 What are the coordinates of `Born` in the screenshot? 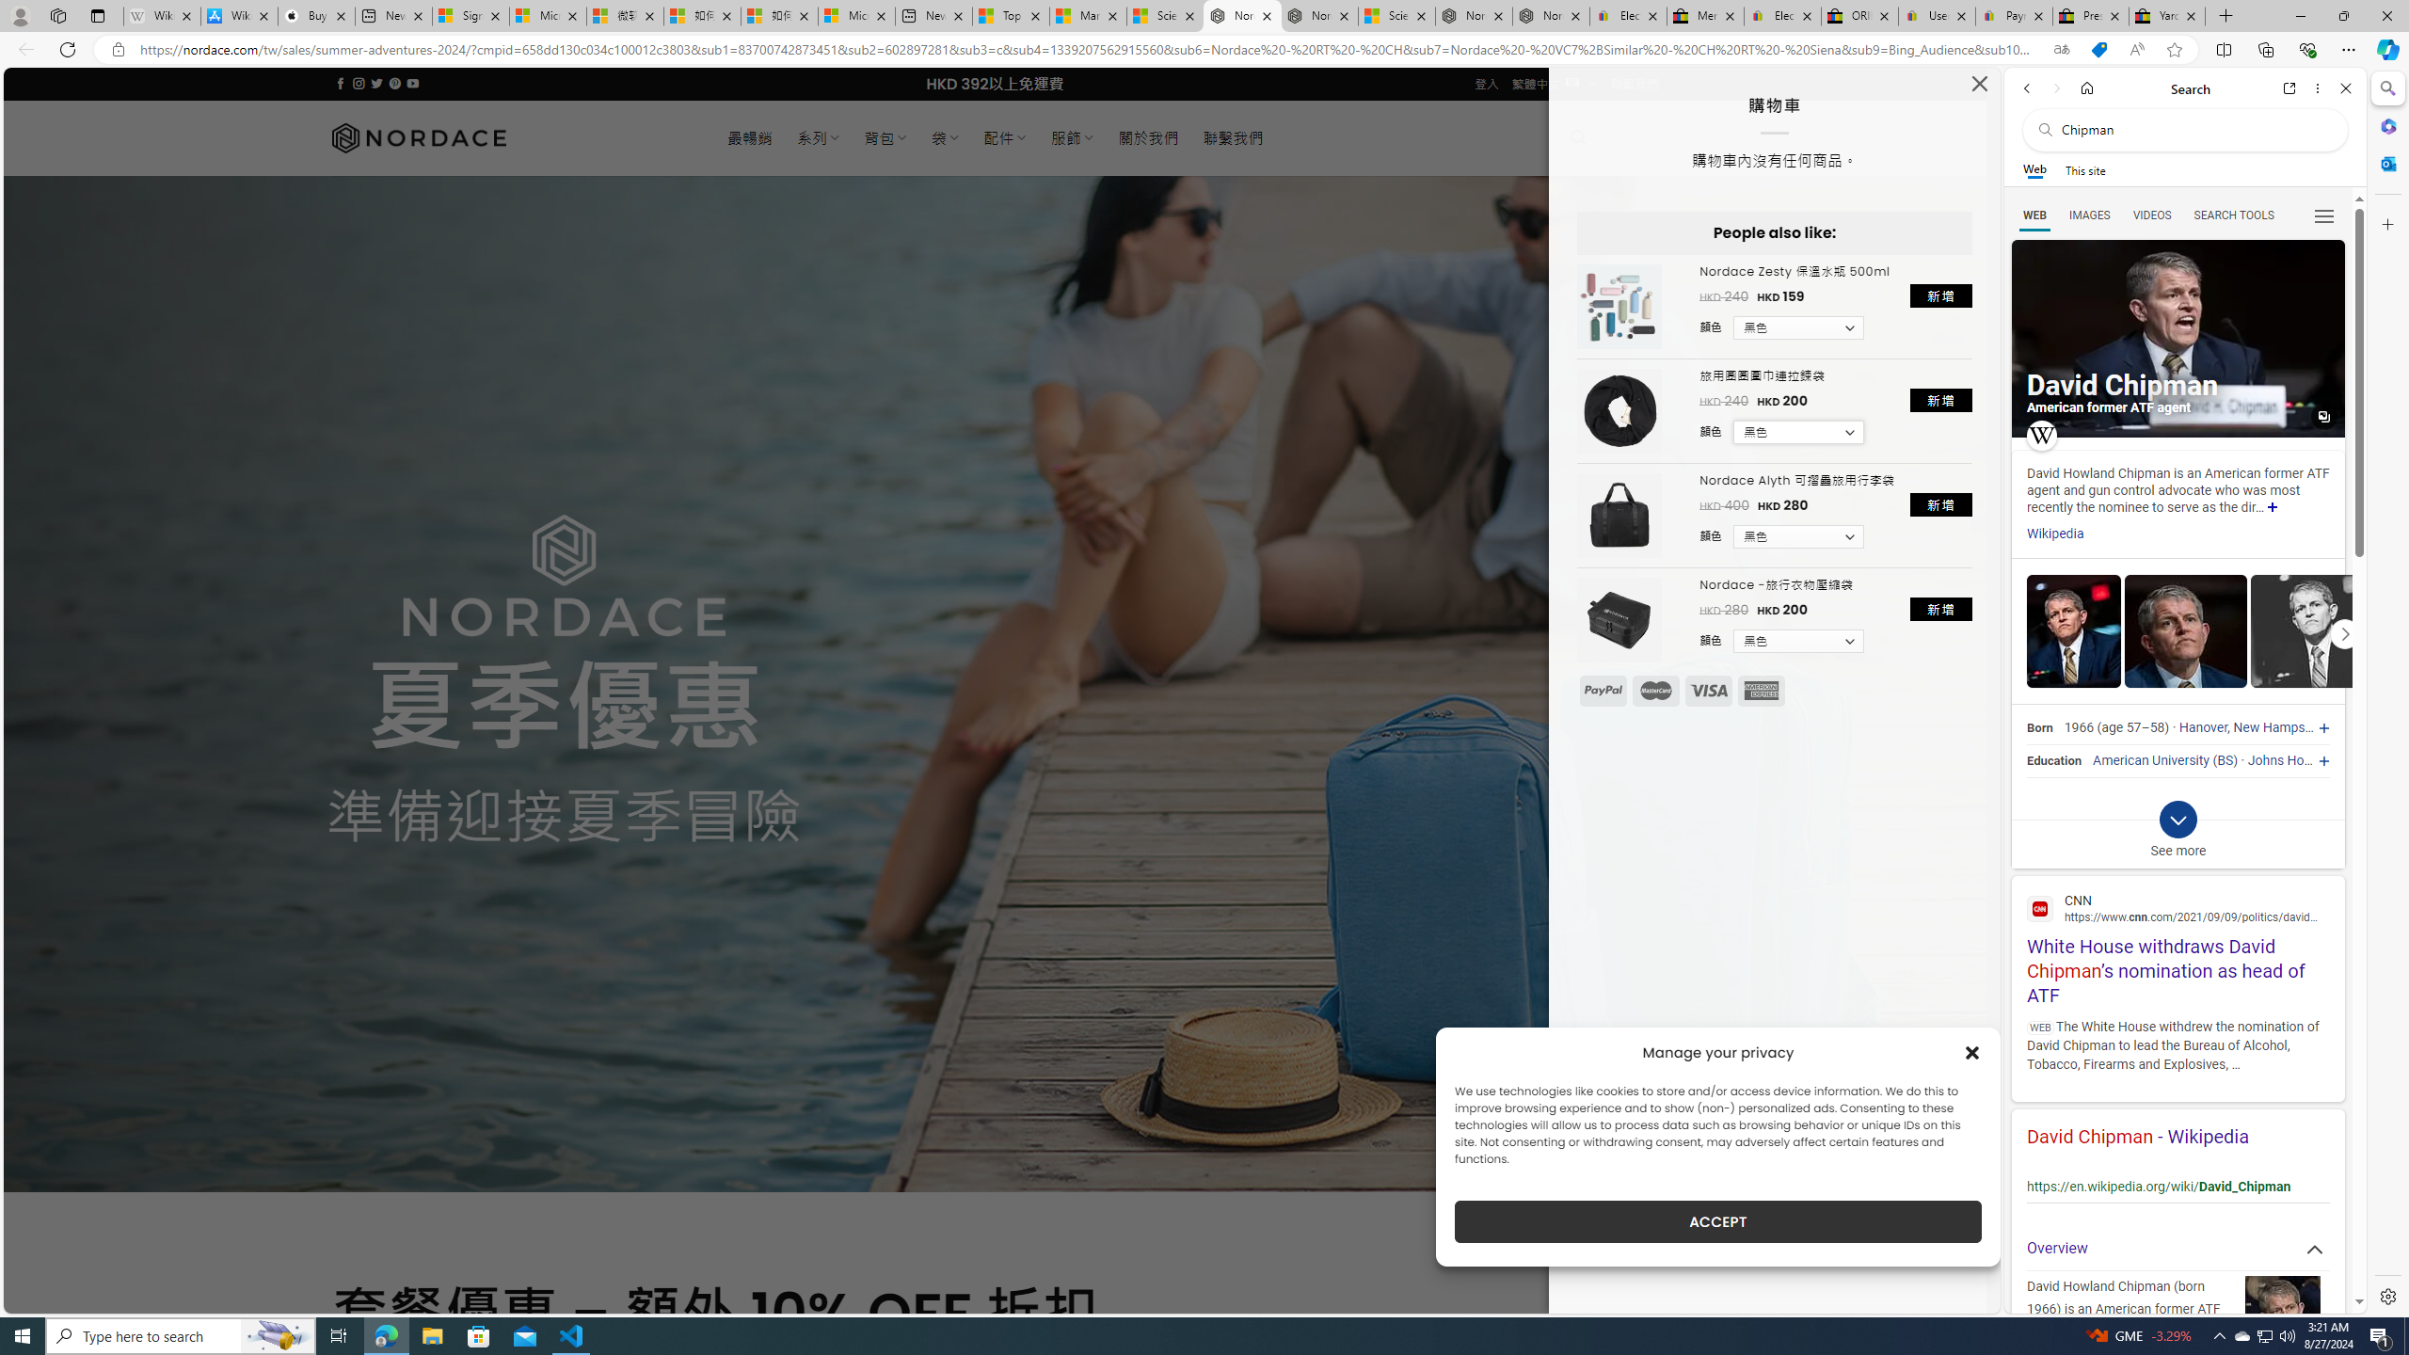 It's located at (2038, 728).